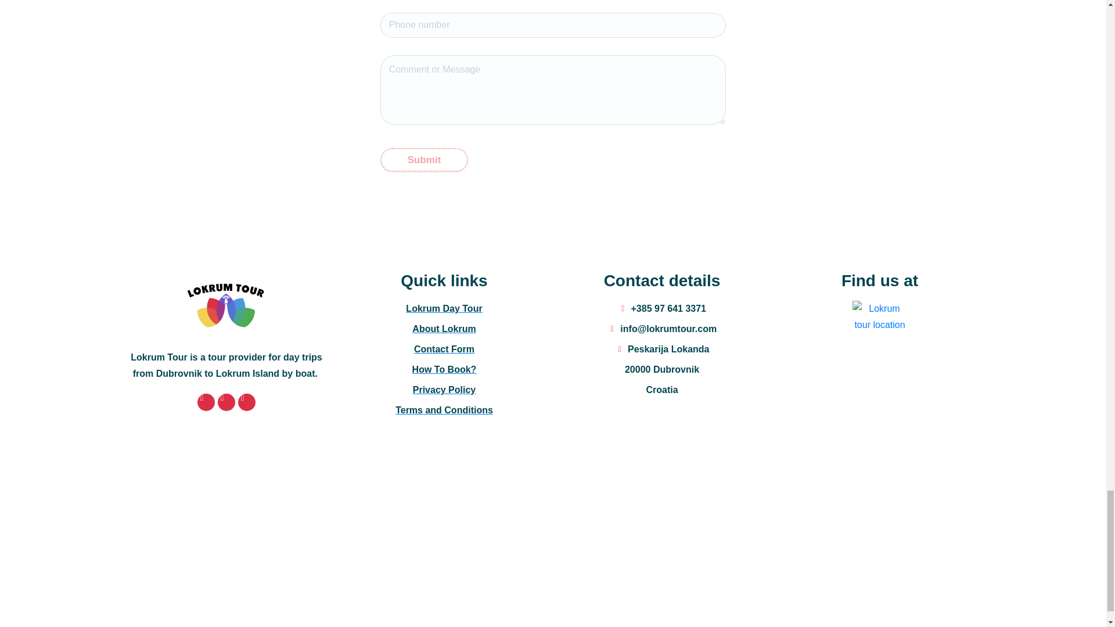 This screenshot has height=627, width=1115. I want to click on Contact Form, so click(444, 349).